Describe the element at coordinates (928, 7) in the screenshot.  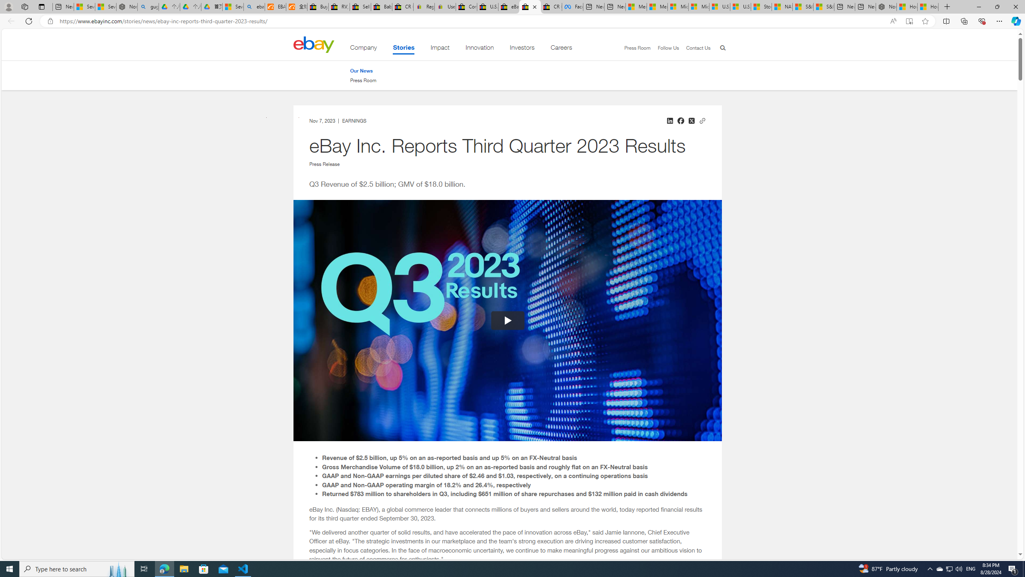
I see `How to Use a Monitor With Your Closed Laptop` at that location.